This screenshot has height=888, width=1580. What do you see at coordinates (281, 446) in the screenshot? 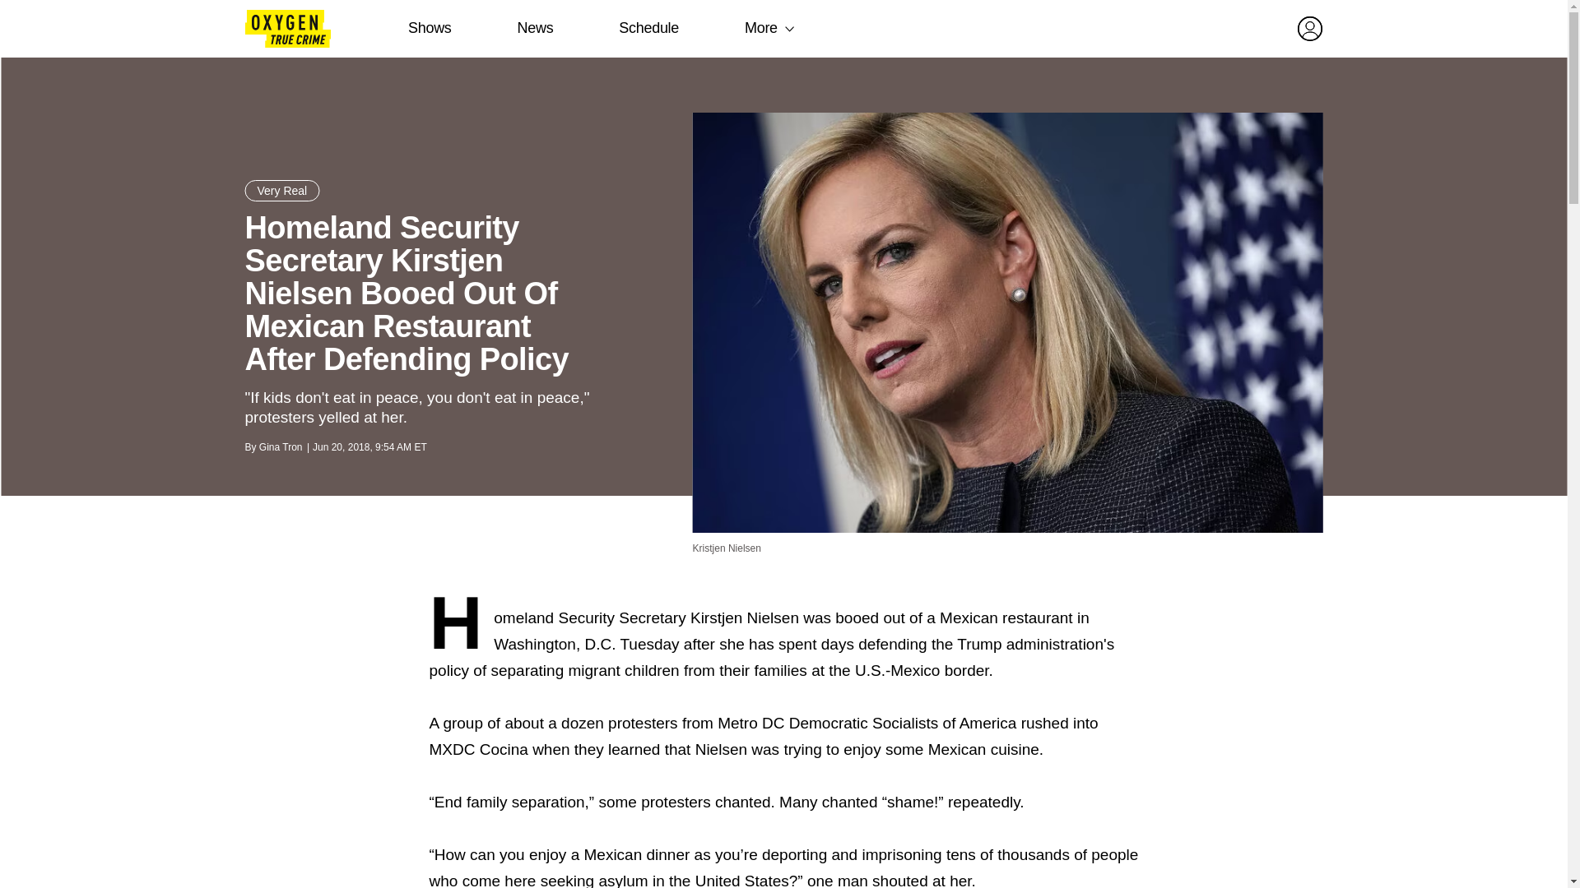
I see `Gina Tron` at bounding box center [281, 446].